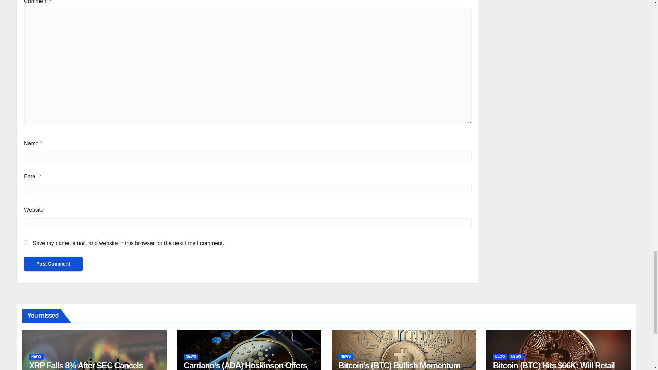 This screenshot has width=658, height=370. I want to click on yes, so click(26, 243).